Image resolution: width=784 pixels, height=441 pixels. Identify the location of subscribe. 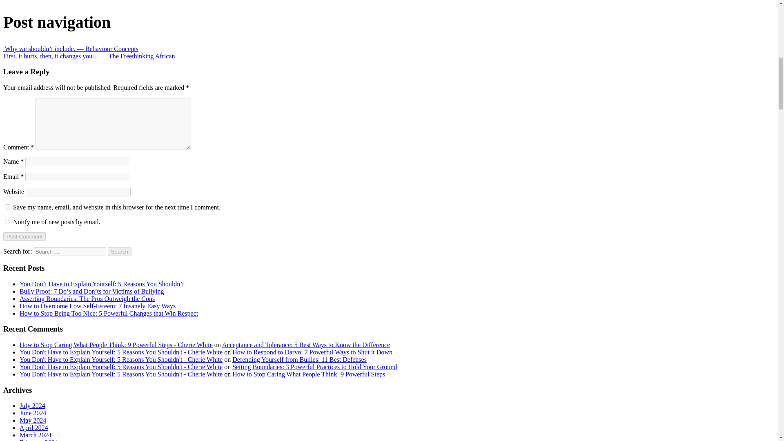
(7, 221).